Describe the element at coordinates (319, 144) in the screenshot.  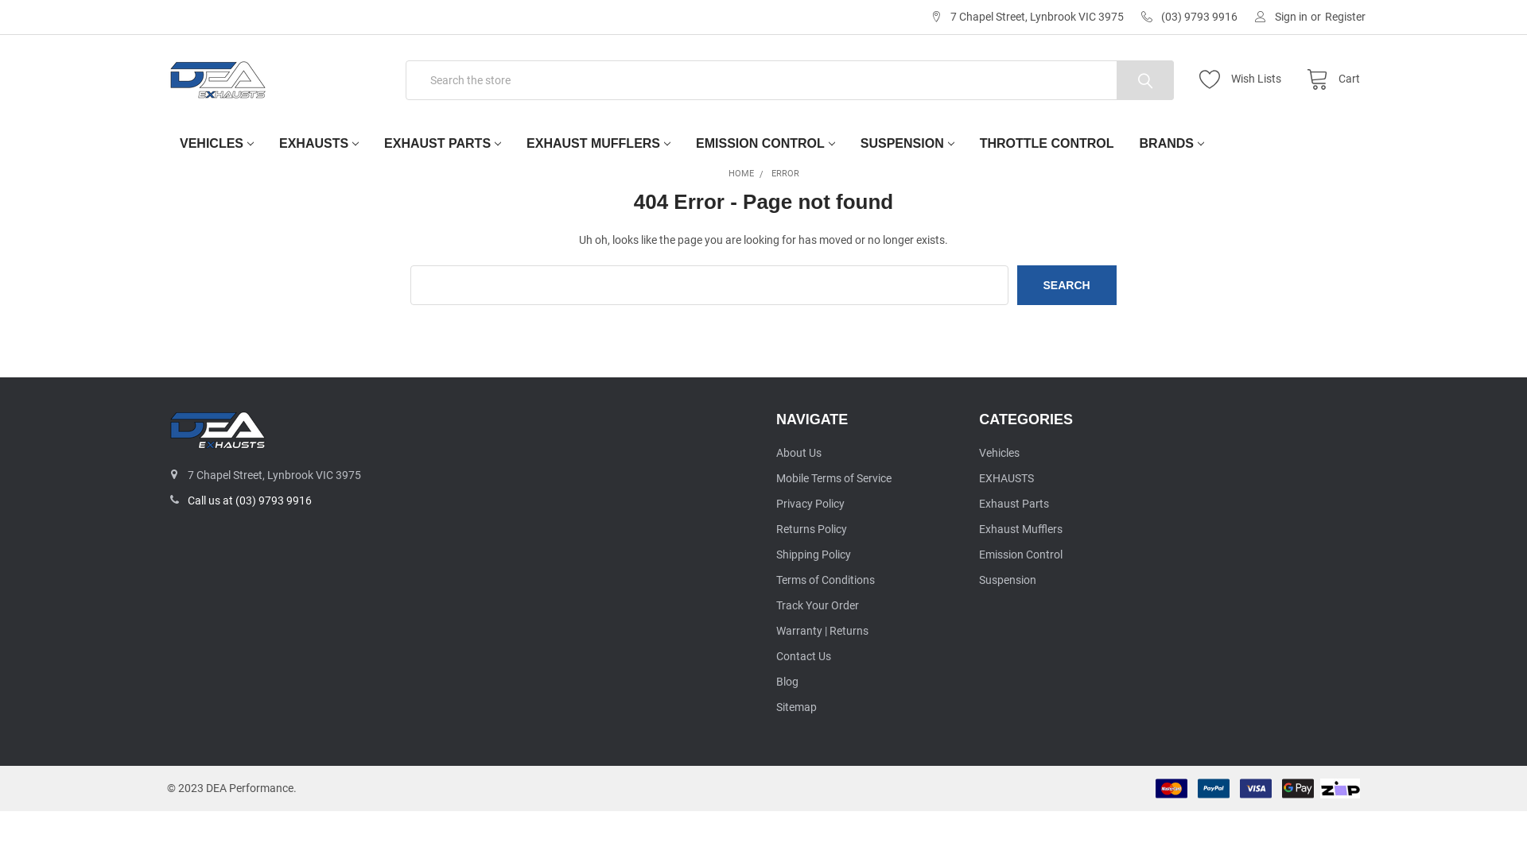
I see `EXHAUSTS` at that location.